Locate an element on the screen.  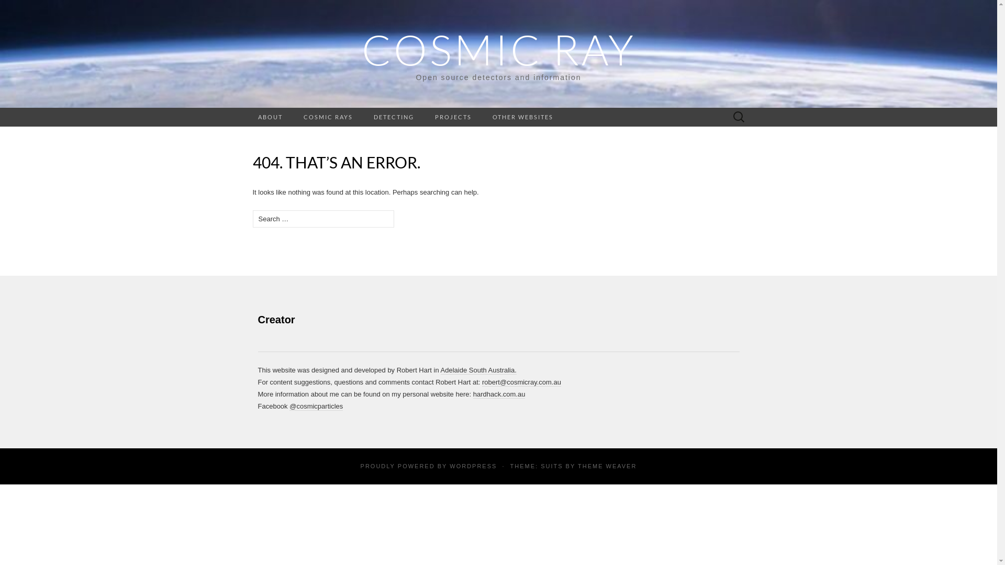
hardhack.com.au is located at coordinates (499, 394).